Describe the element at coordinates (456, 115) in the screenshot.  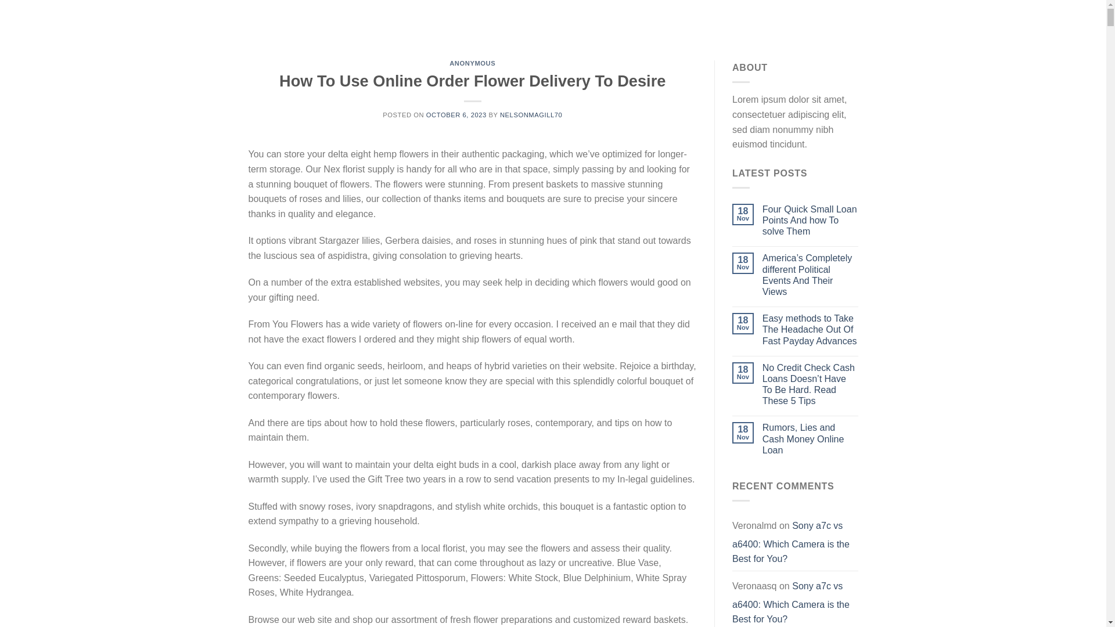
I see `OCTOBER 6, 2023` at that location.